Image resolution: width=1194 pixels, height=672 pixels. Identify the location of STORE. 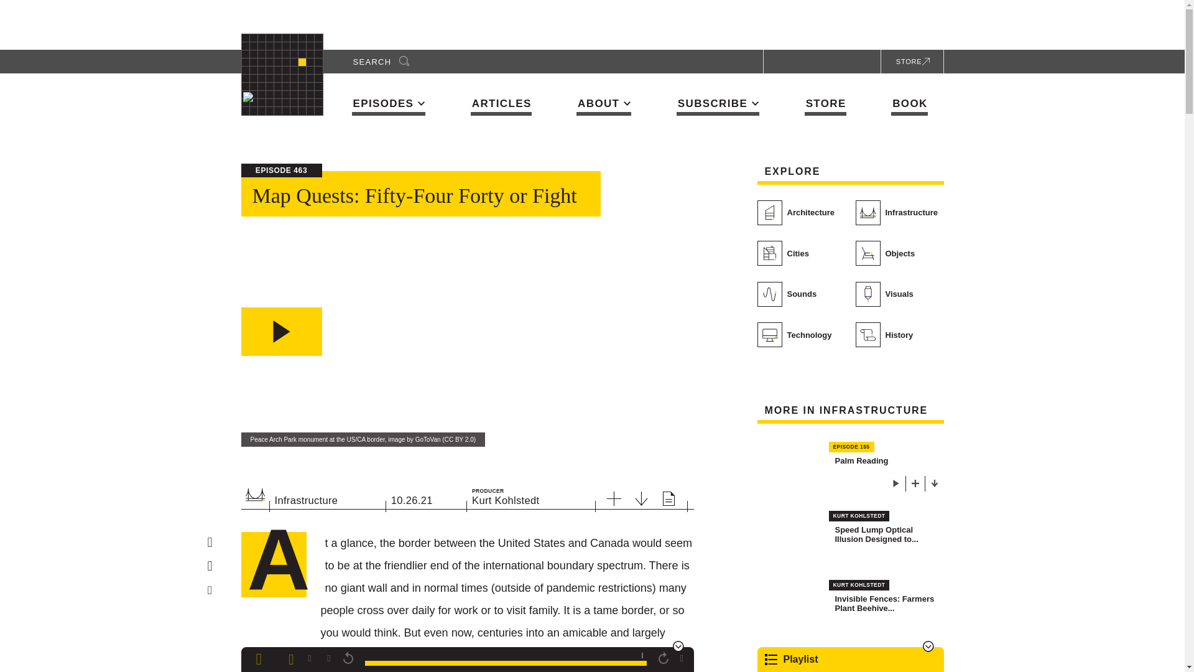
(910, 61).